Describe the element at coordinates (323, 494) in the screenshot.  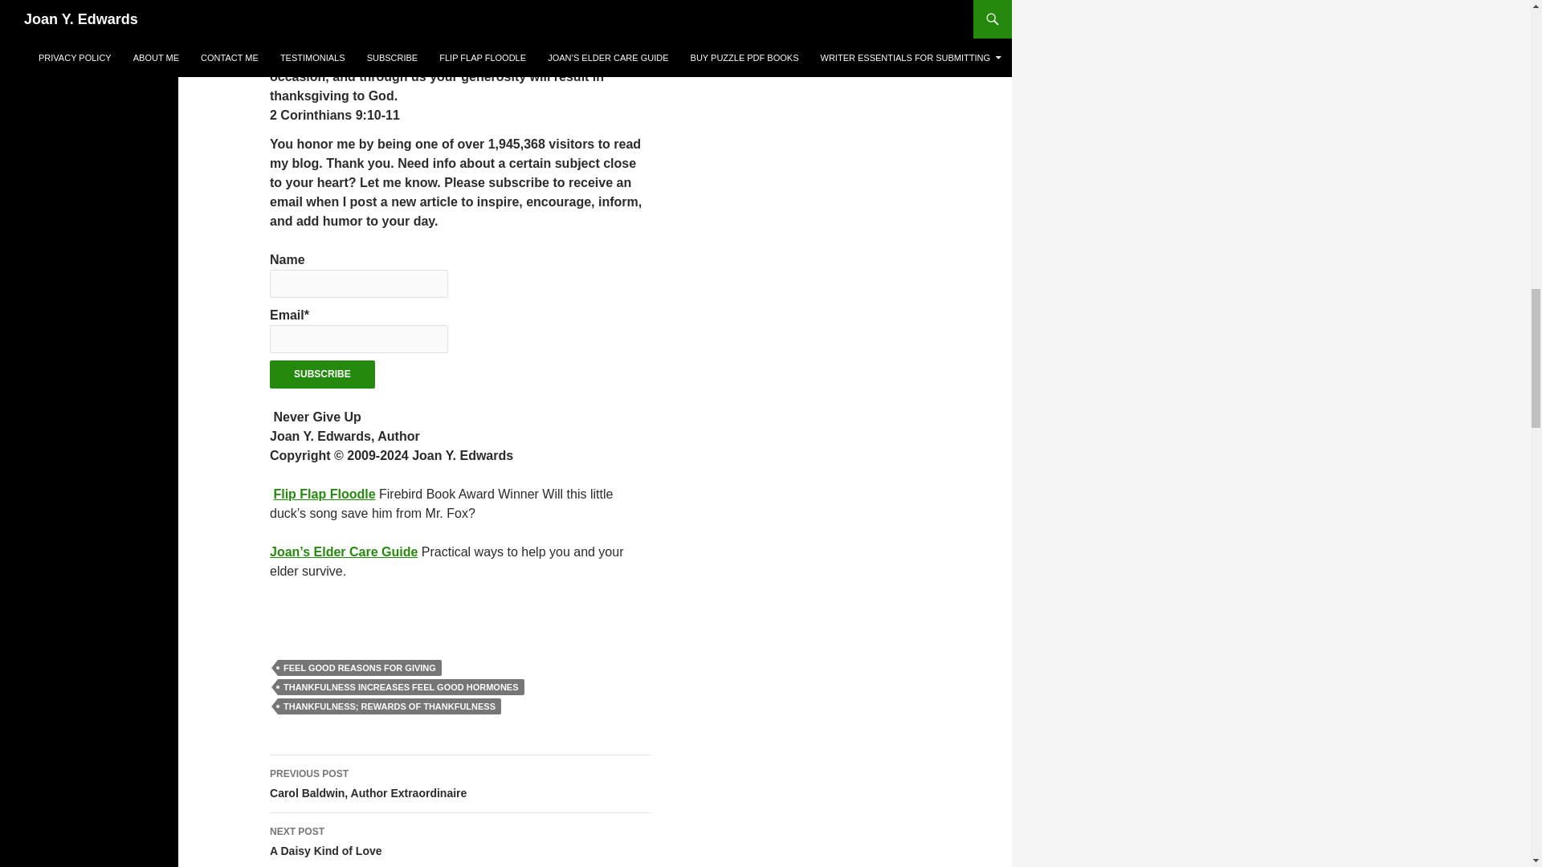
I see `FEEL GOOD REASONS FOR GIVING` at that location.